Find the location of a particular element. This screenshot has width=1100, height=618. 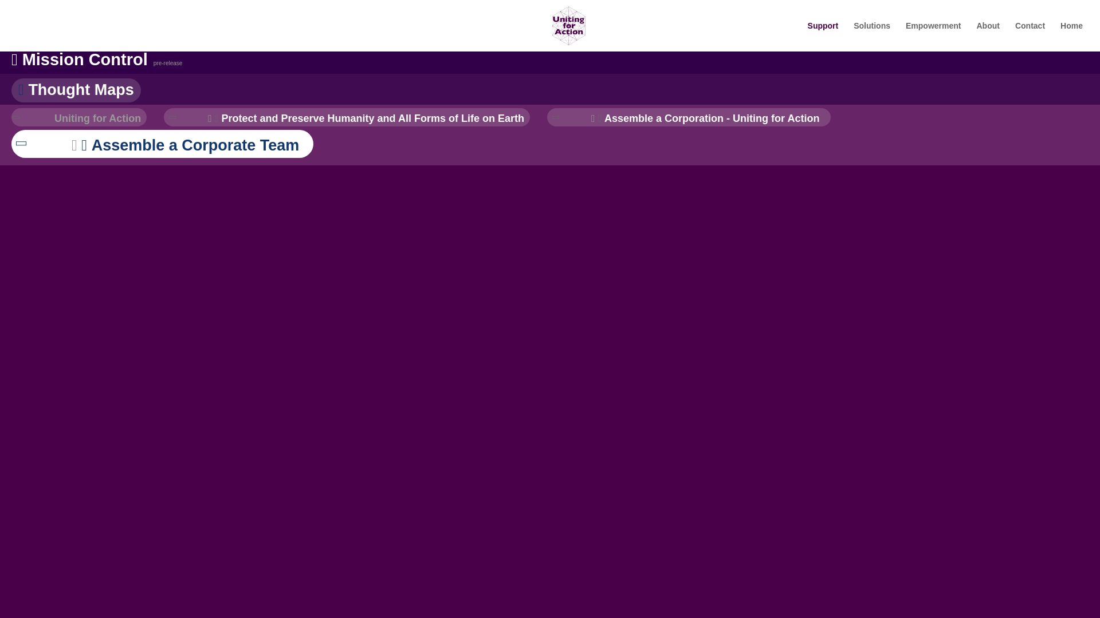

Support is located at coordinates (823, 36).